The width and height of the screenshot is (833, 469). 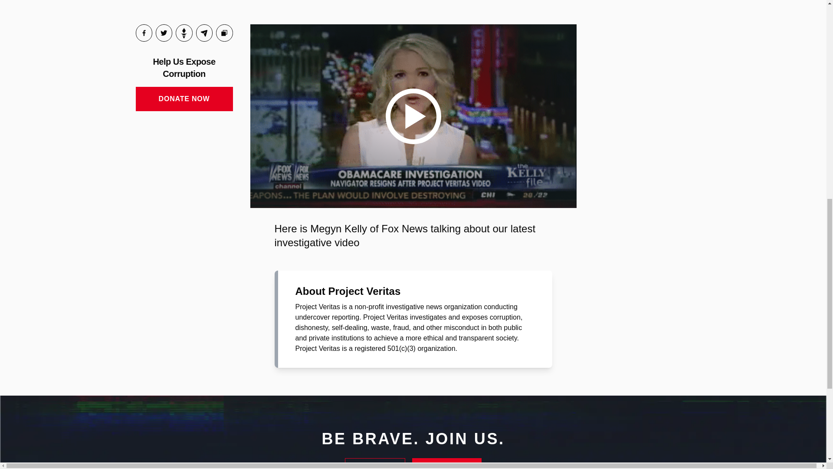 What do you see at coordinates (143, 33) in the screenshot?
I see `Facebook` at bounding box center [143, 33].